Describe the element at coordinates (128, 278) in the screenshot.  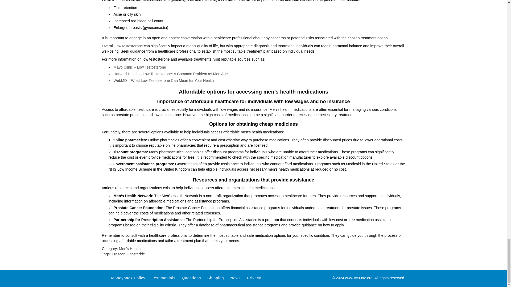
I see `Moneyback Policy` at that location.